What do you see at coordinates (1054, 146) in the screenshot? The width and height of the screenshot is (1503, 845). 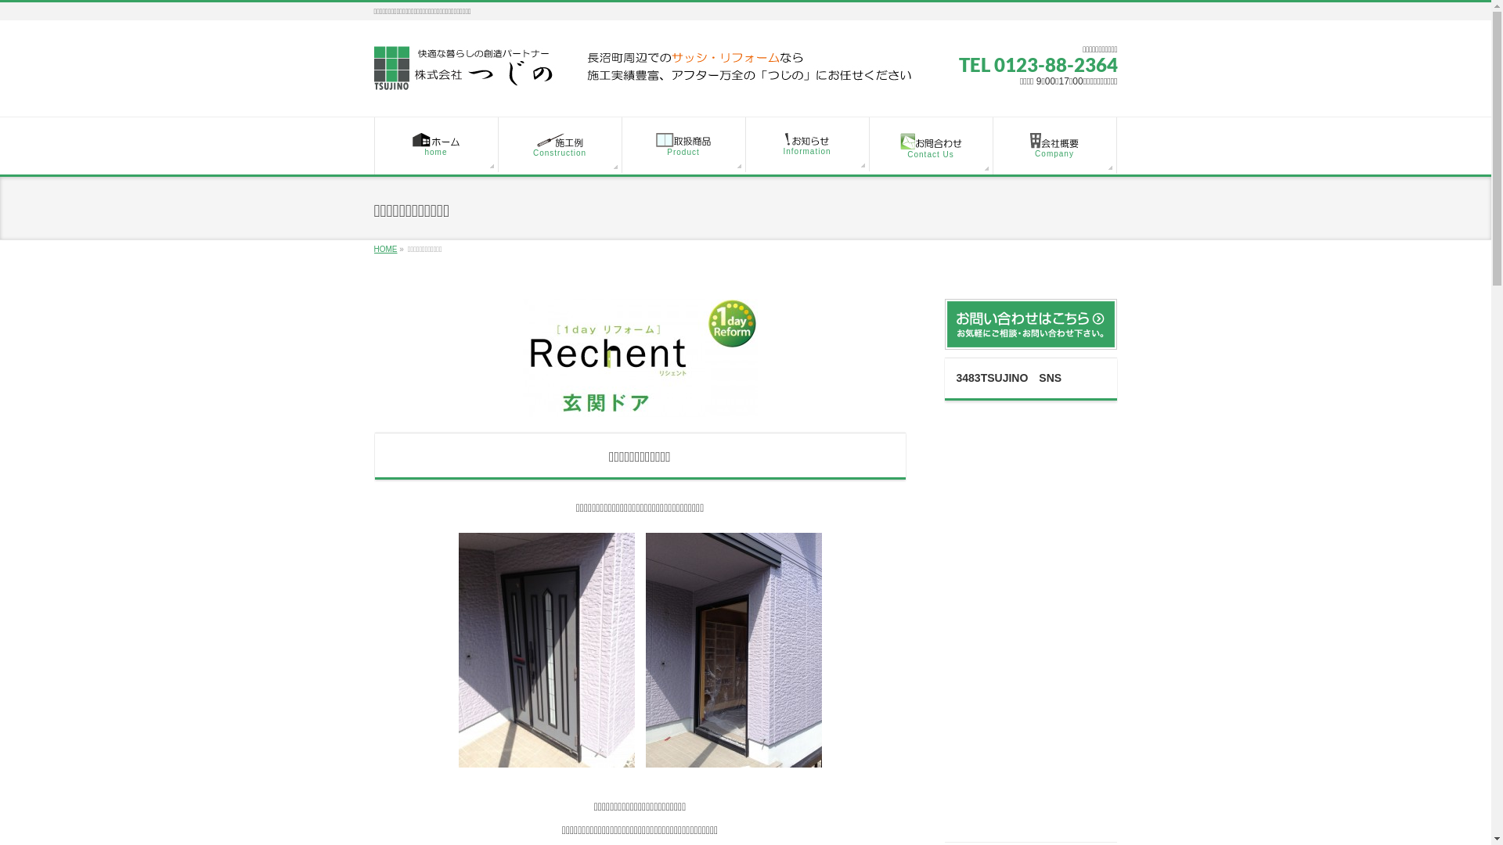 I see `Company` at bounding box center [1054, 146].